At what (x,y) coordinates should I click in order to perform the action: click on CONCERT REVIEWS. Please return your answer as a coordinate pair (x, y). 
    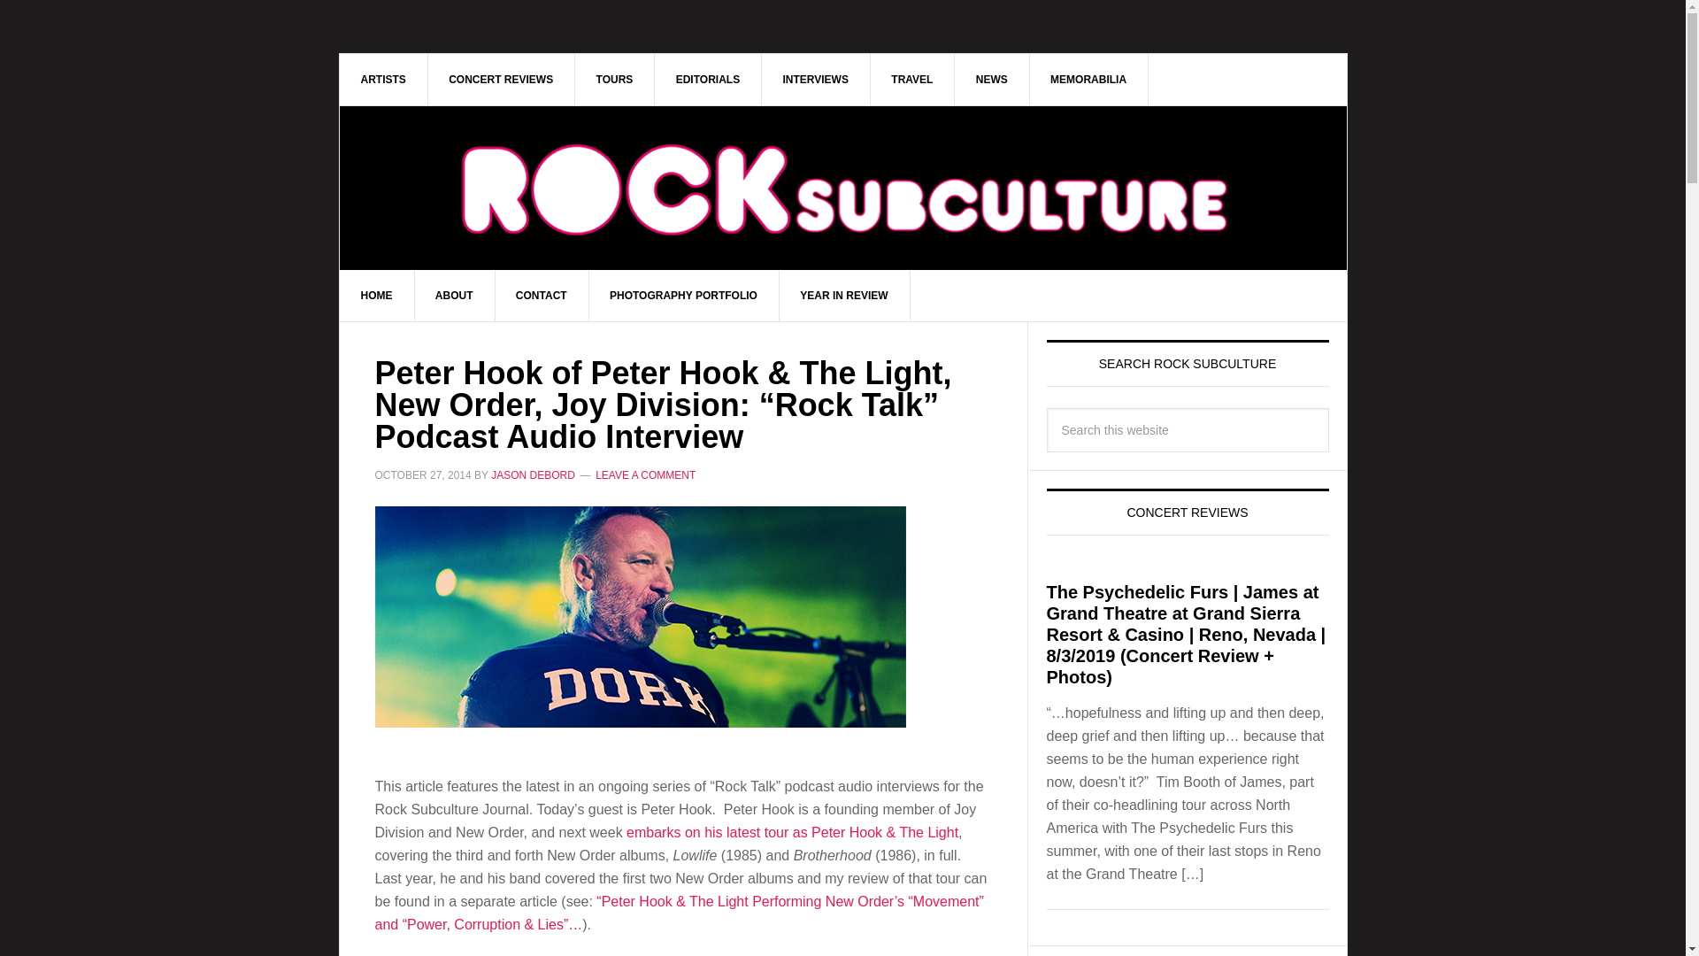
    Looking at the image, I should click on (501, 79).